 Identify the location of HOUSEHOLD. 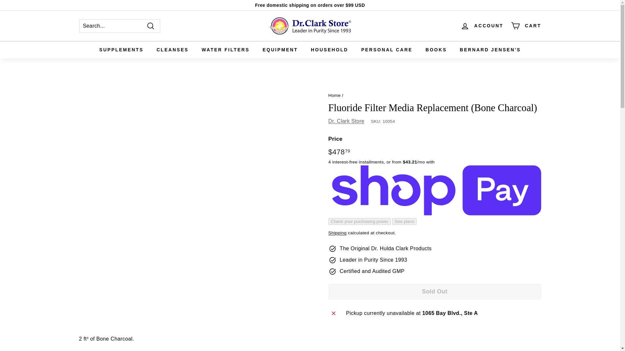
(329, 50).